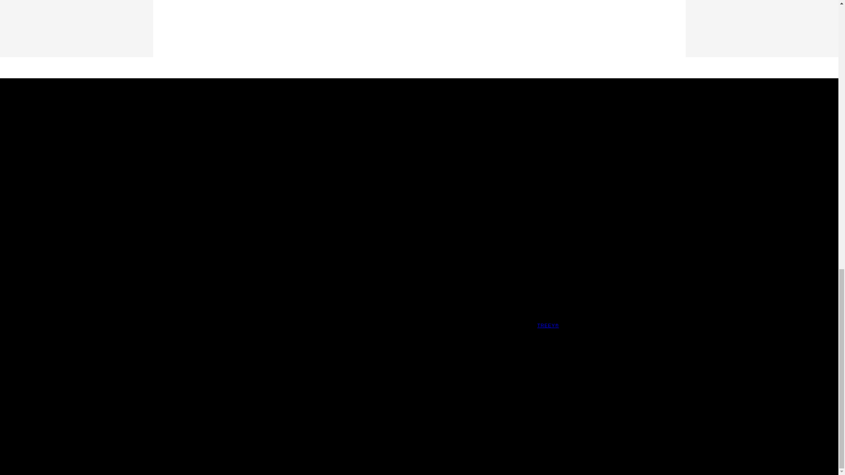  I want to click on Certified Google Partner, so click(193, 166).